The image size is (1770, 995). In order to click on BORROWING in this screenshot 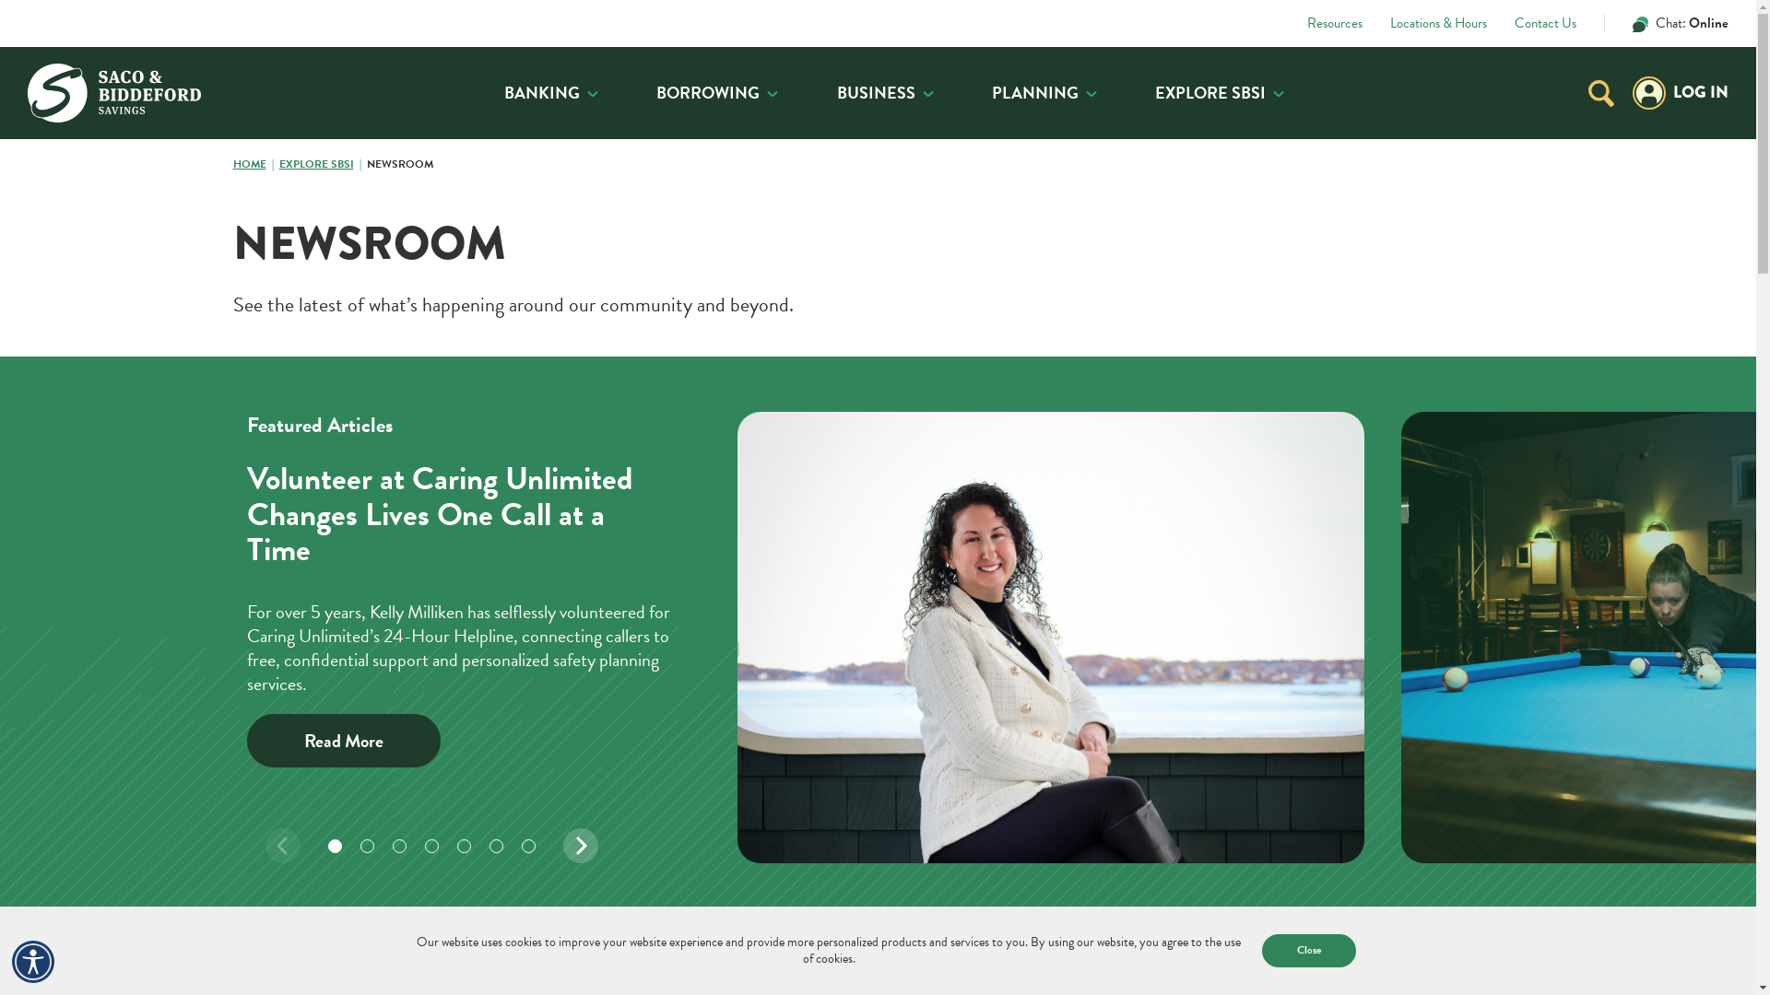, I will do `click(717, 93)`.